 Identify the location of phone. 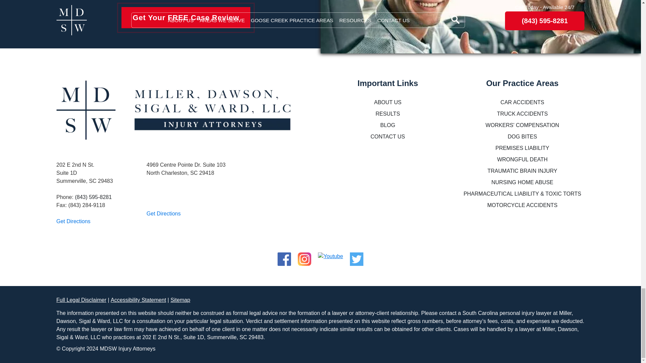
(93, 197).